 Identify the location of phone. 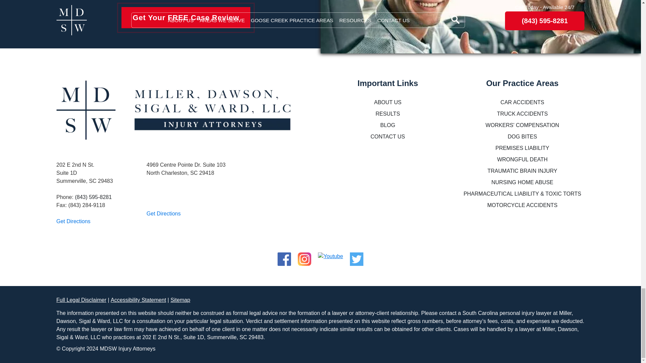
(93, 197).